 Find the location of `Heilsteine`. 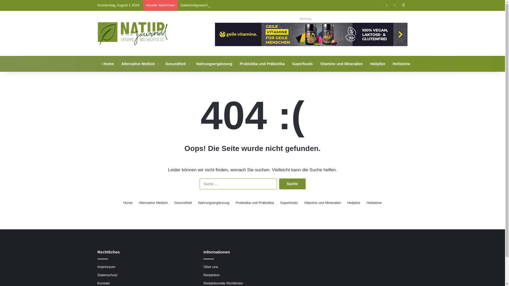

Heilsteine is located at coordinates (401, 64).